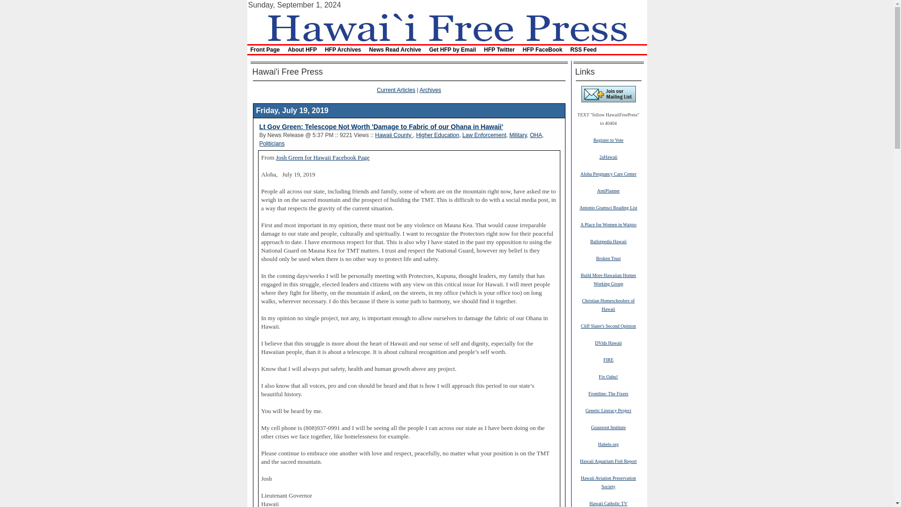  I want to click on Build More Hawaiian Homes Working Group, so click(608, 279).